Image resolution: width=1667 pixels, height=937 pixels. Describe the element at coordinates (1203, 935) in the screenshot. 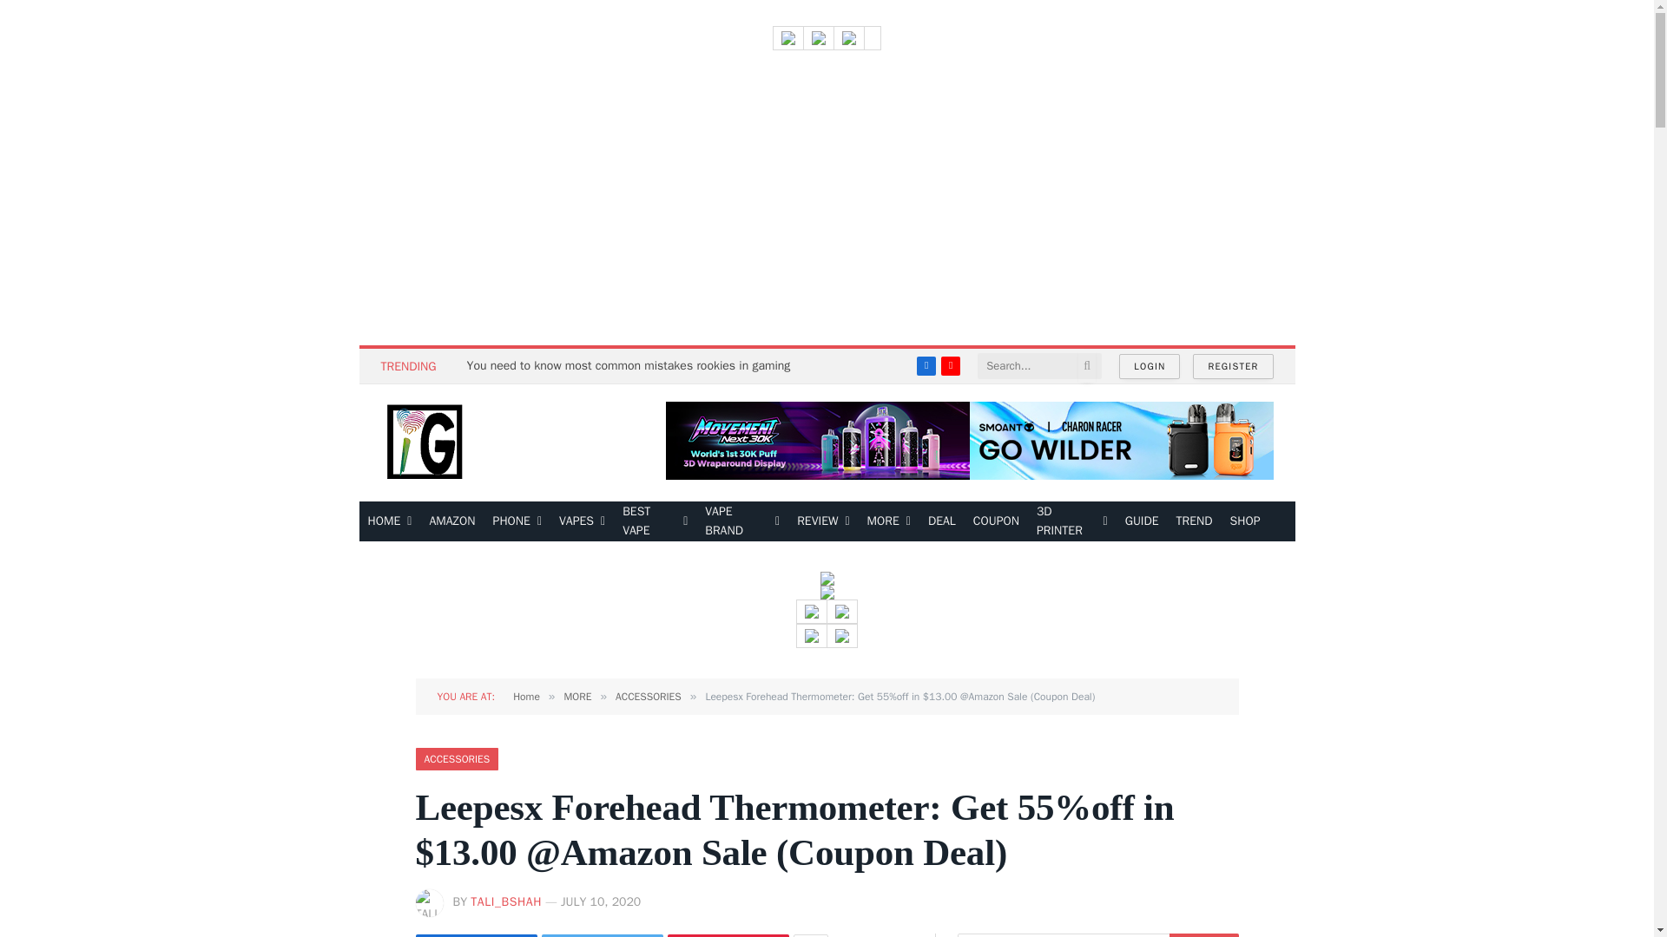

I see `Search` at that location.